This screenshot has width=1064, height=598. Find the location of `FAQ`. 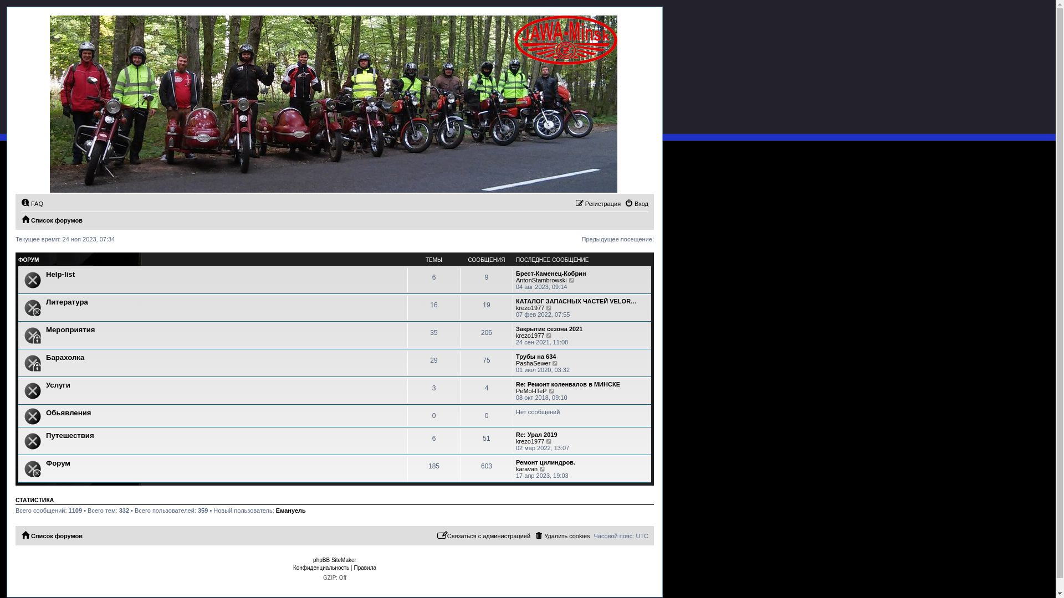

FAQ is located at coordinates (32, 204).